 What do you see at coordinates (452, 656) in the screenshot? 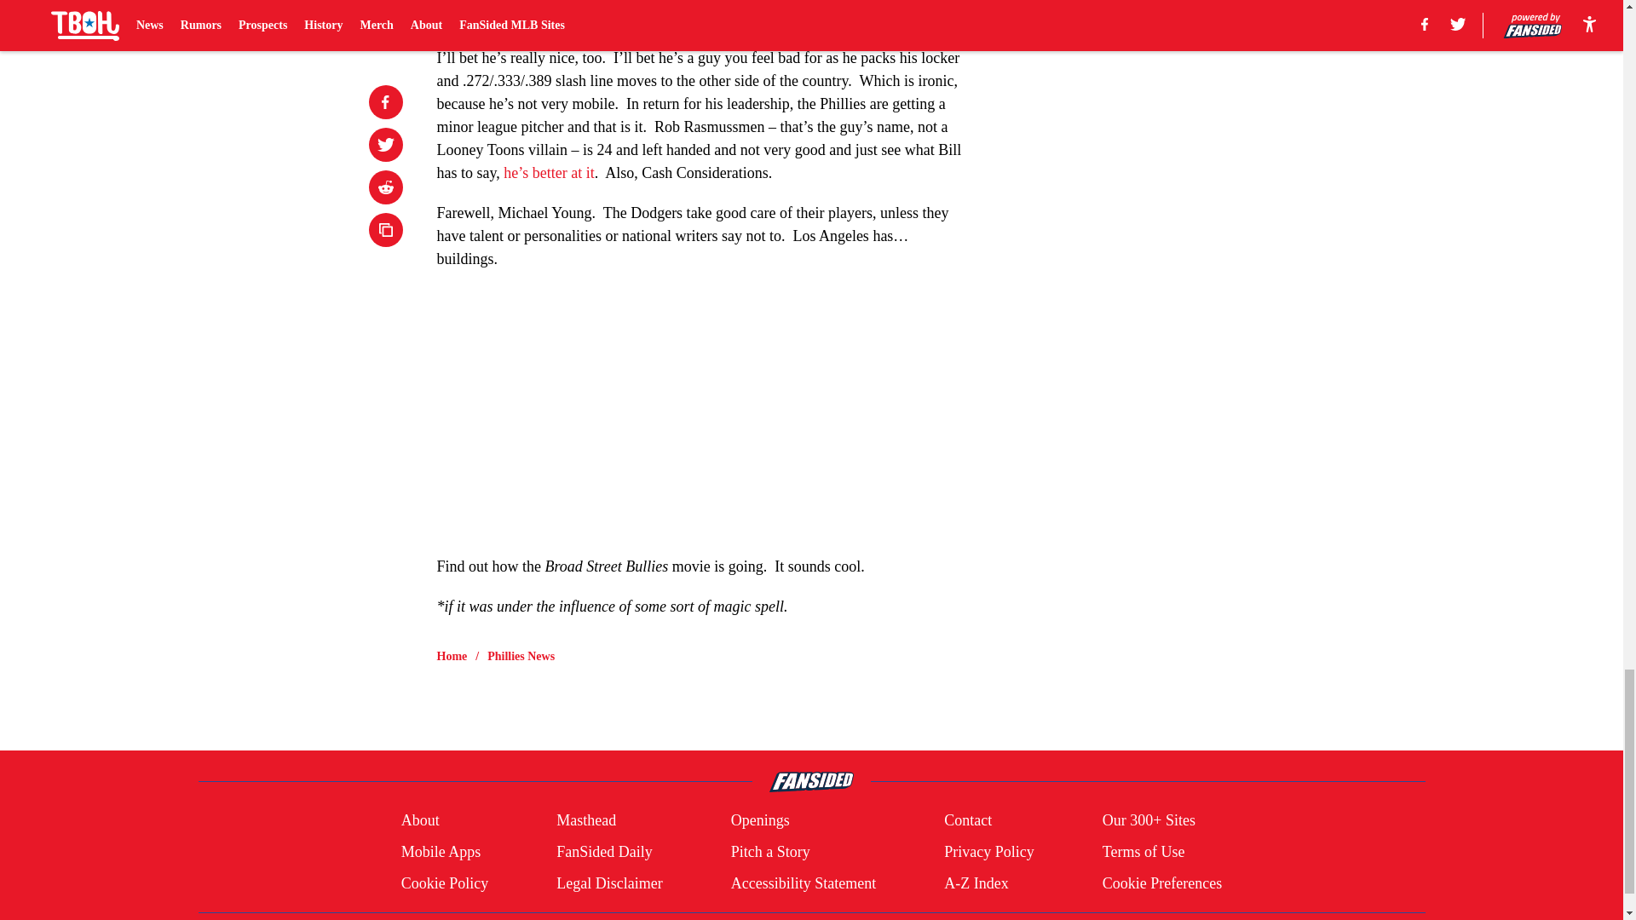
I see `Home` at bounding box center [452, 656].